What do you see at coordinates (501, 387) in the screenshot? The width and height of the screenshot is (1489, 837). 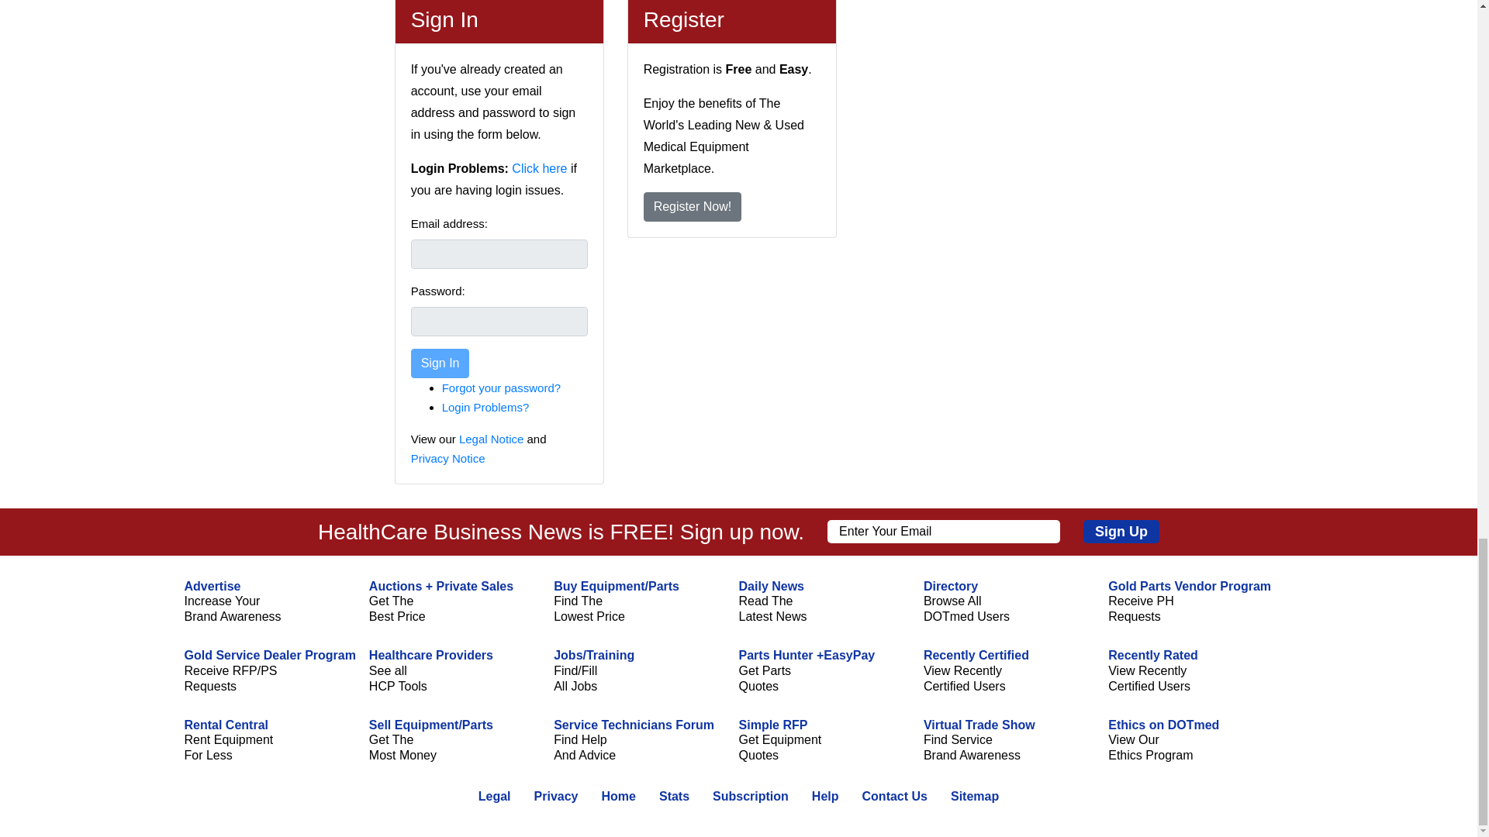 I see `Forget your password?` at bounding box center [501, 387].